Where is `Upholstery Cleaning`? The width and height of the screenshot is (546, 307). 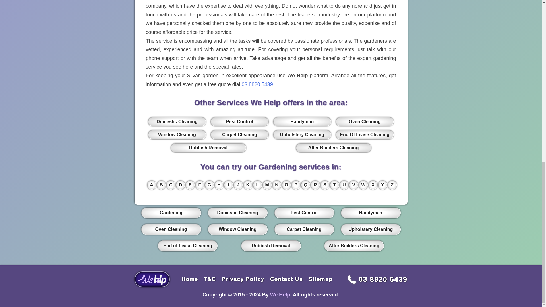 Upholstery Cleaning is located at coordinates (302, 135).